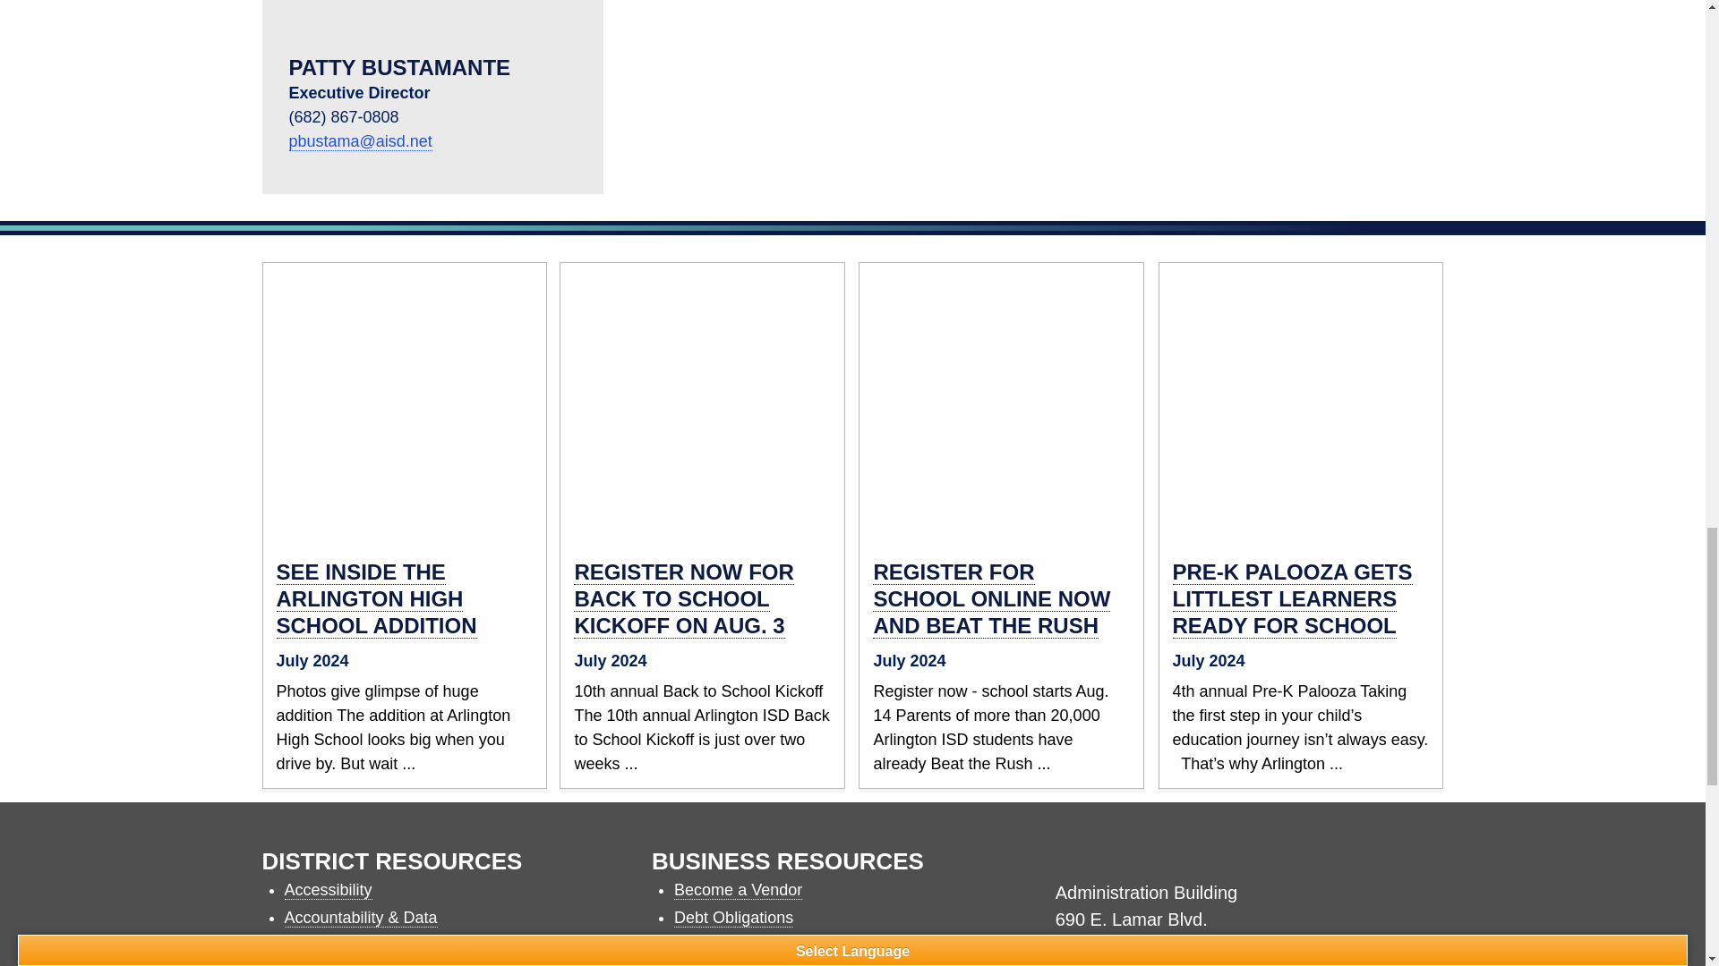  What do you see at coordinates (702, 402) in the screenshot?
I see `Register now for Back to School Kickoff on Aug. 3` at bounding box center [702, 402].